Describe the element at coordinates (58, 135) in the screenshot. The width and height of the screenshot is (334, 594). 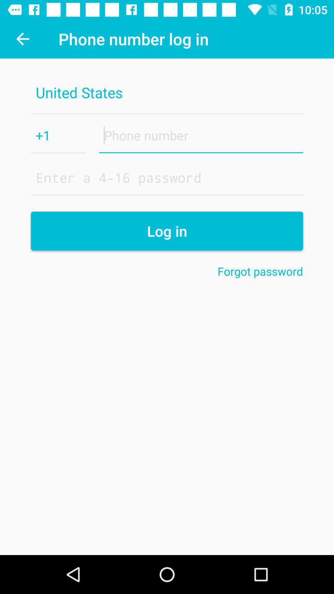
I see `flip to +1 item` at that location.